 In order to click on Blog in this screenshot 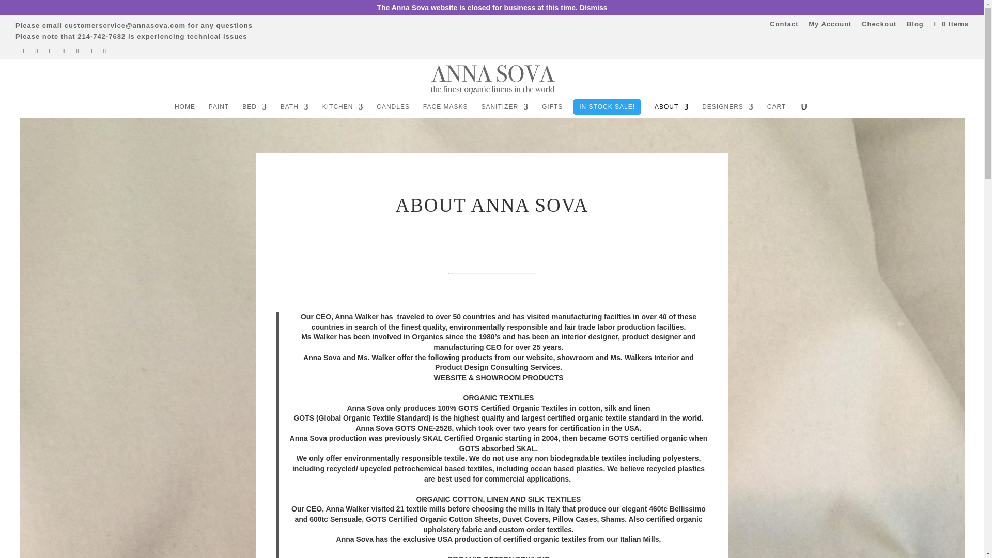, I will do `click(915, 26)`.